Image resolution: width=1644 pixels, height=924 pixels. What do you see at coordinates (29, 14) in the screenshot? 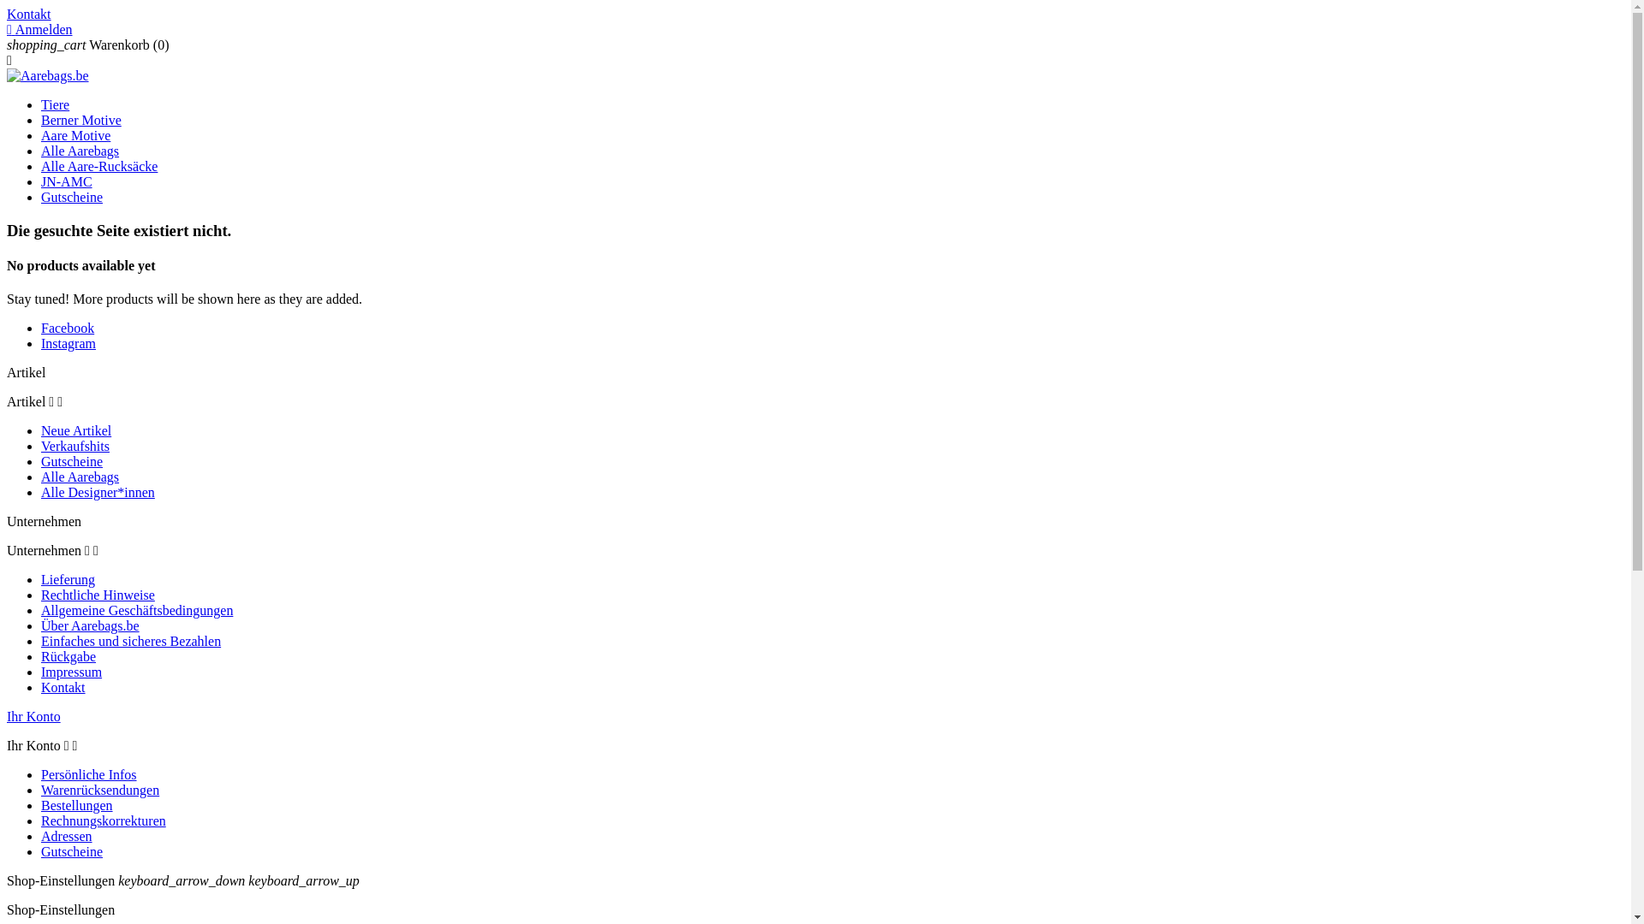
I see `Kontakt` at bounding box center [29, 14].